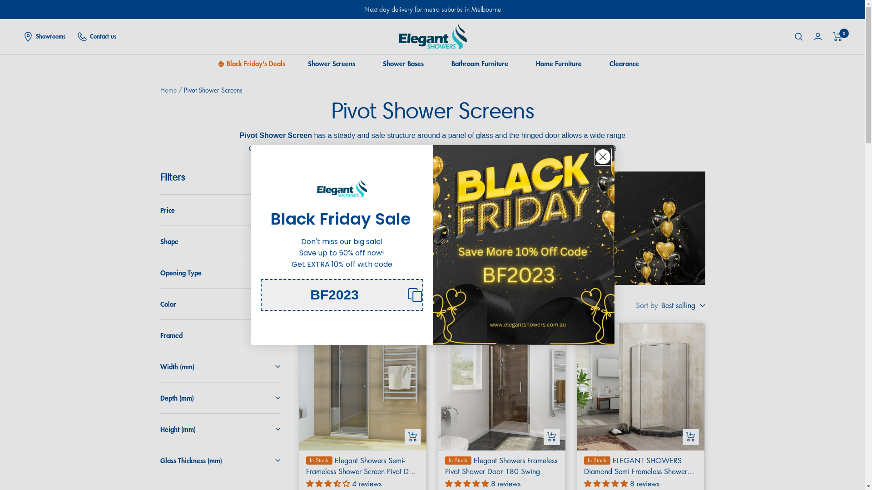 The height and width of the screenshot is (490, 872). What do you see at coordinates (220, 241) in the screenshot?
I see `Shape` at bounding box center [220, 241].